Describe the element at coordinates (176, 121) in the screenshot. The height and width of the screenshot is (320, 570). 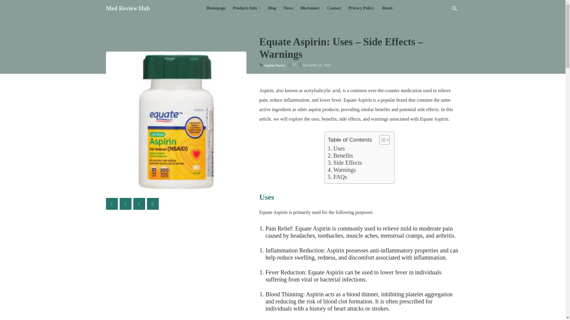
I see `Equate Aspirin` at that location.